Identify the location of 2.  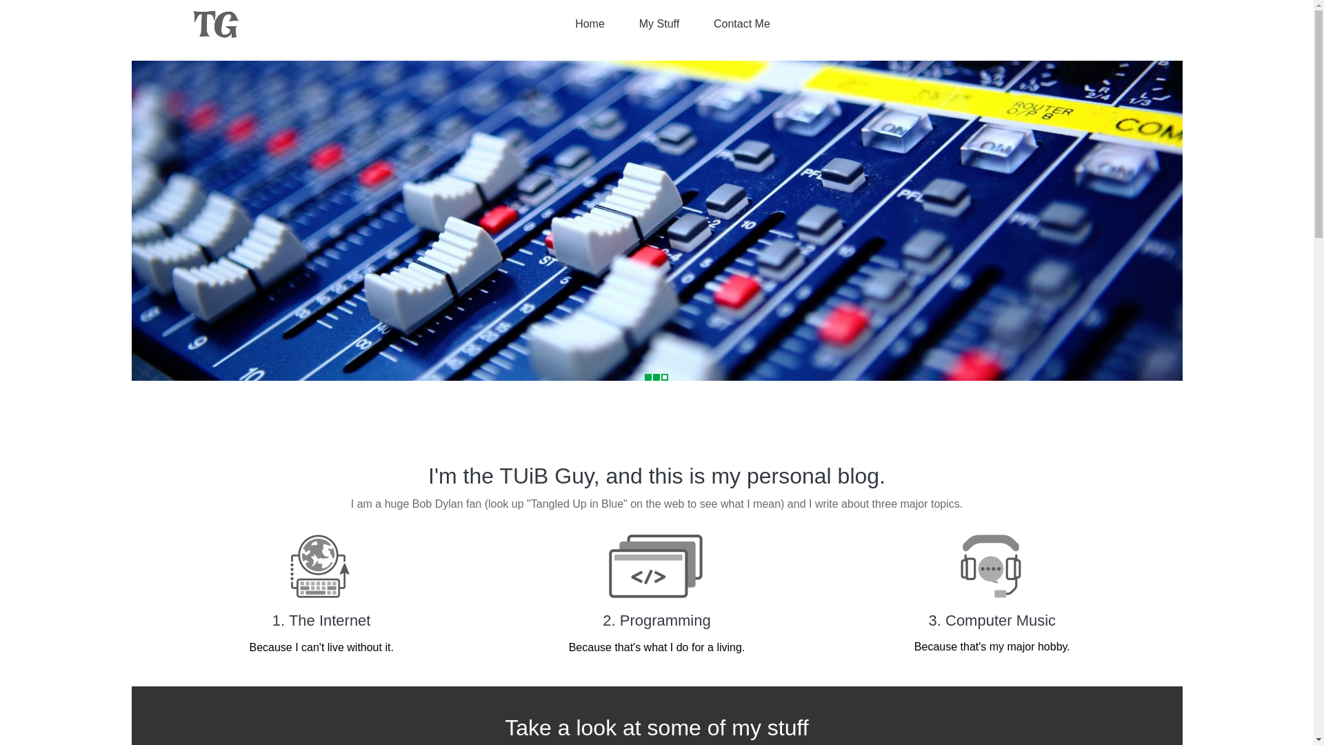
(656, 377).